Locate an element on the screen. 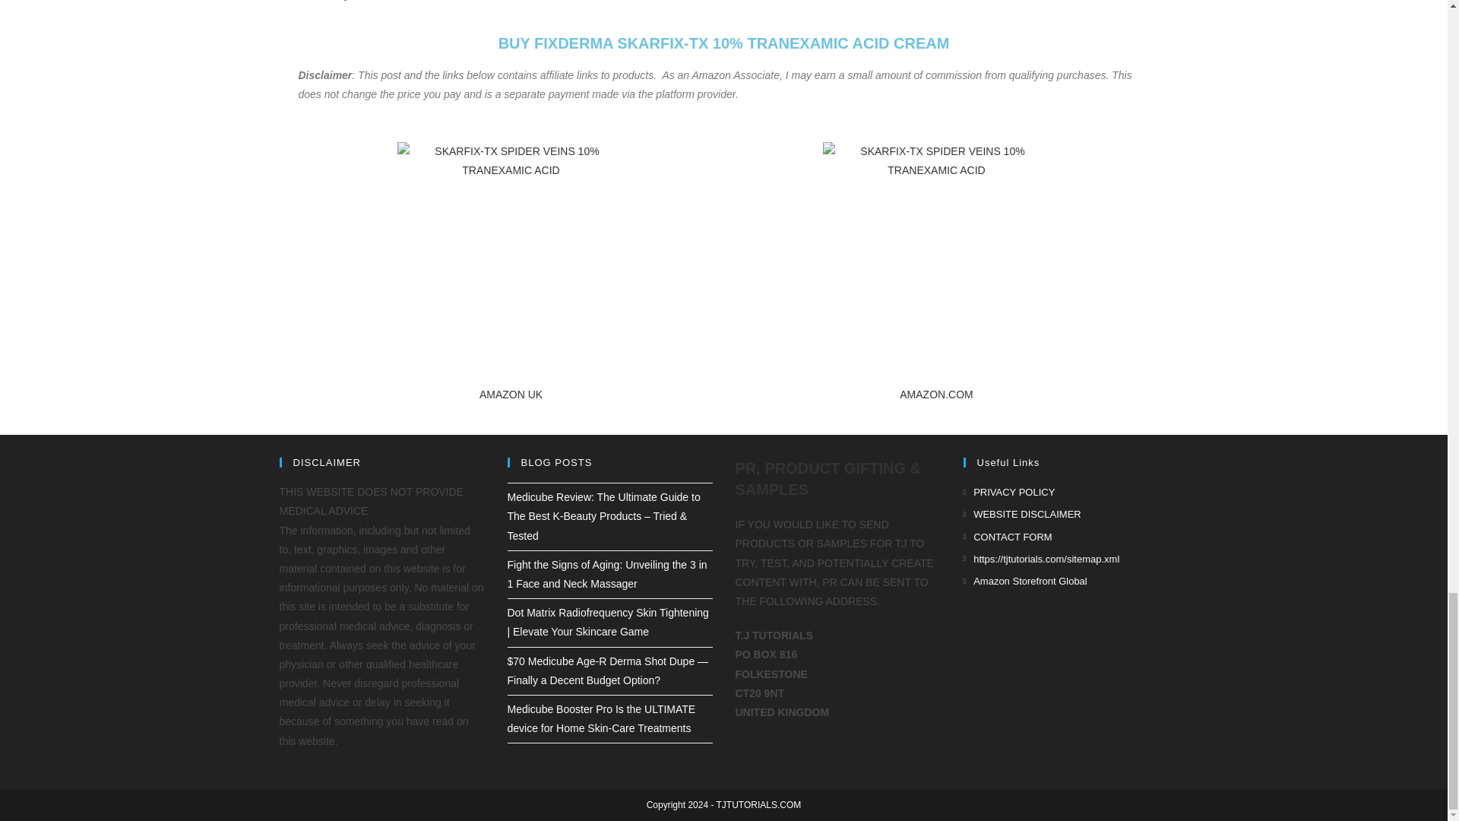 This screenshot has width=1459, height=821. AMAZON UK is located at coordinates (511, 394).